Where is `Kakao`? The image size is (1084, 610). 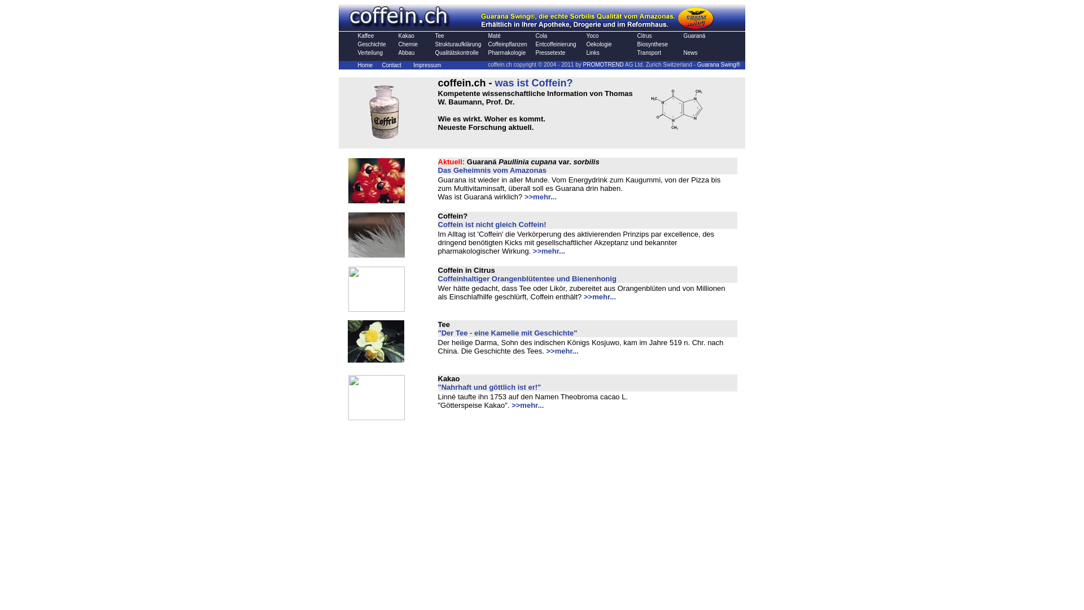 Kakao is located at coordinates (406, 36).